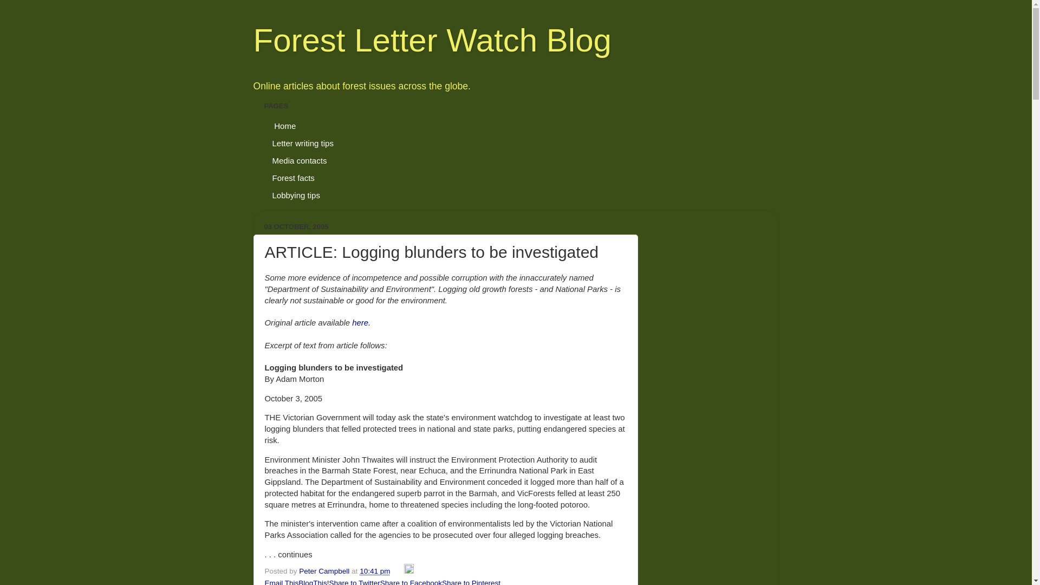 This screenshot has width=1040, height=585. Describe the element at coordinates (281, 582) in the screenshot. I see `Email This` at that location.